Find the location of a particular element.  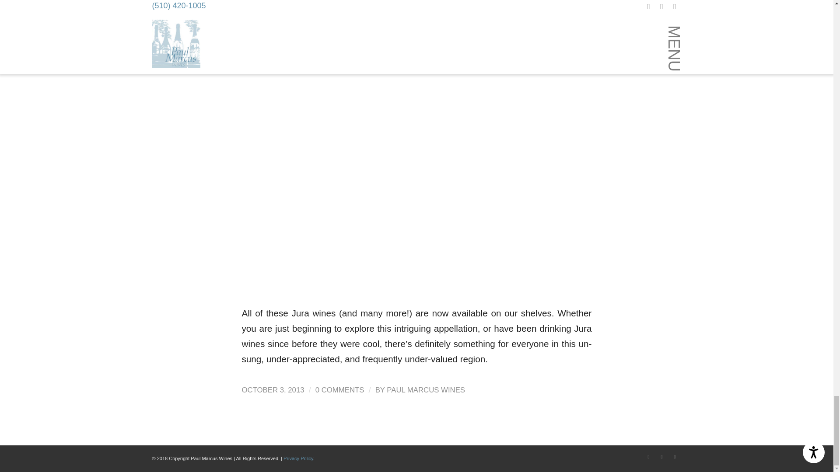

0 COMMENTS is located at coordinates (340, 390).